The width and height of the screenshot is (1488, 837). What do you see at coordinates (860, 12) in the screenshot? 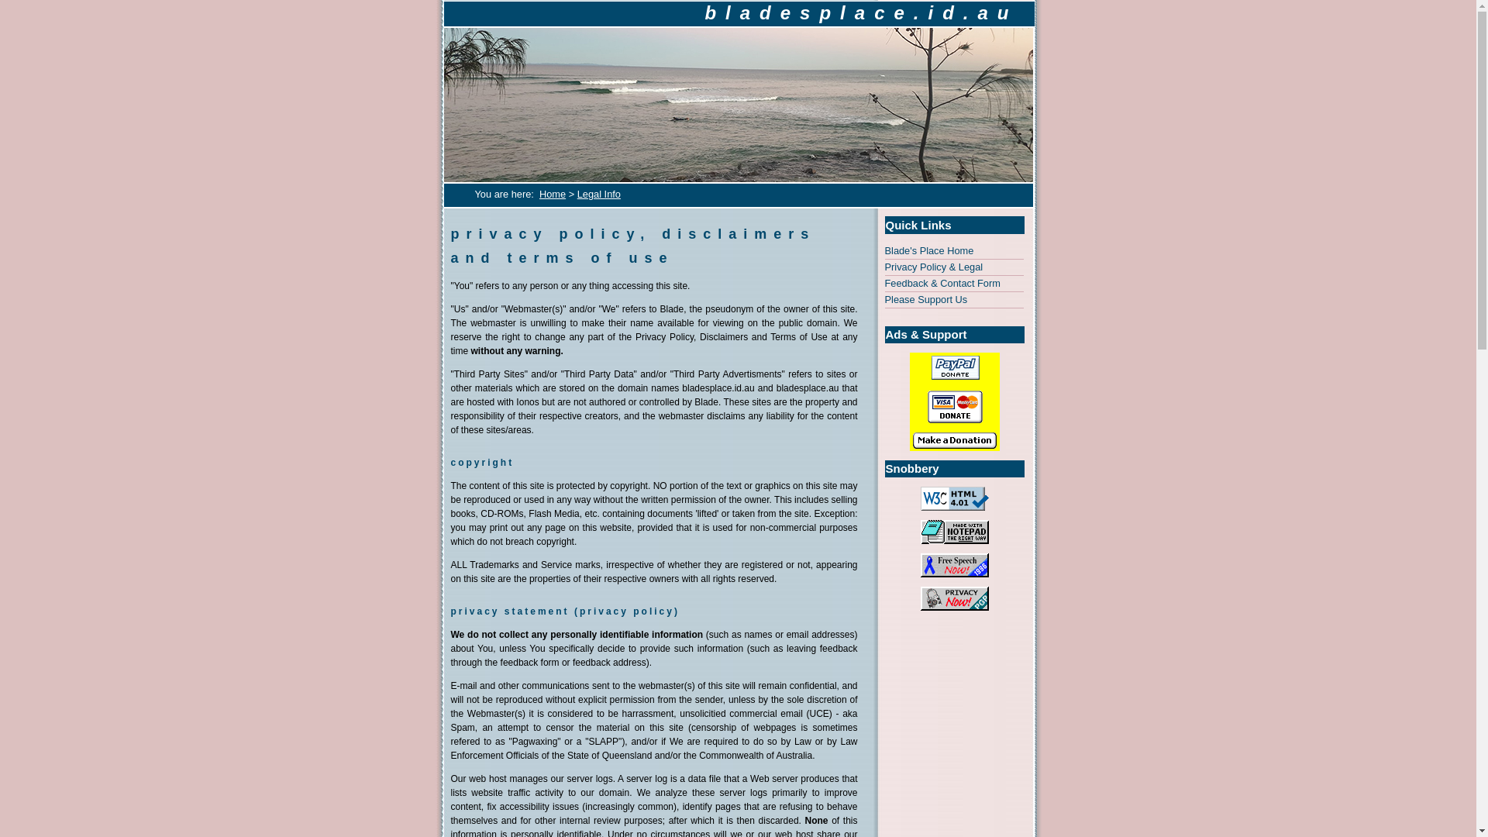
I see `bladesplace.id.au` at bounding box center [860, 12].